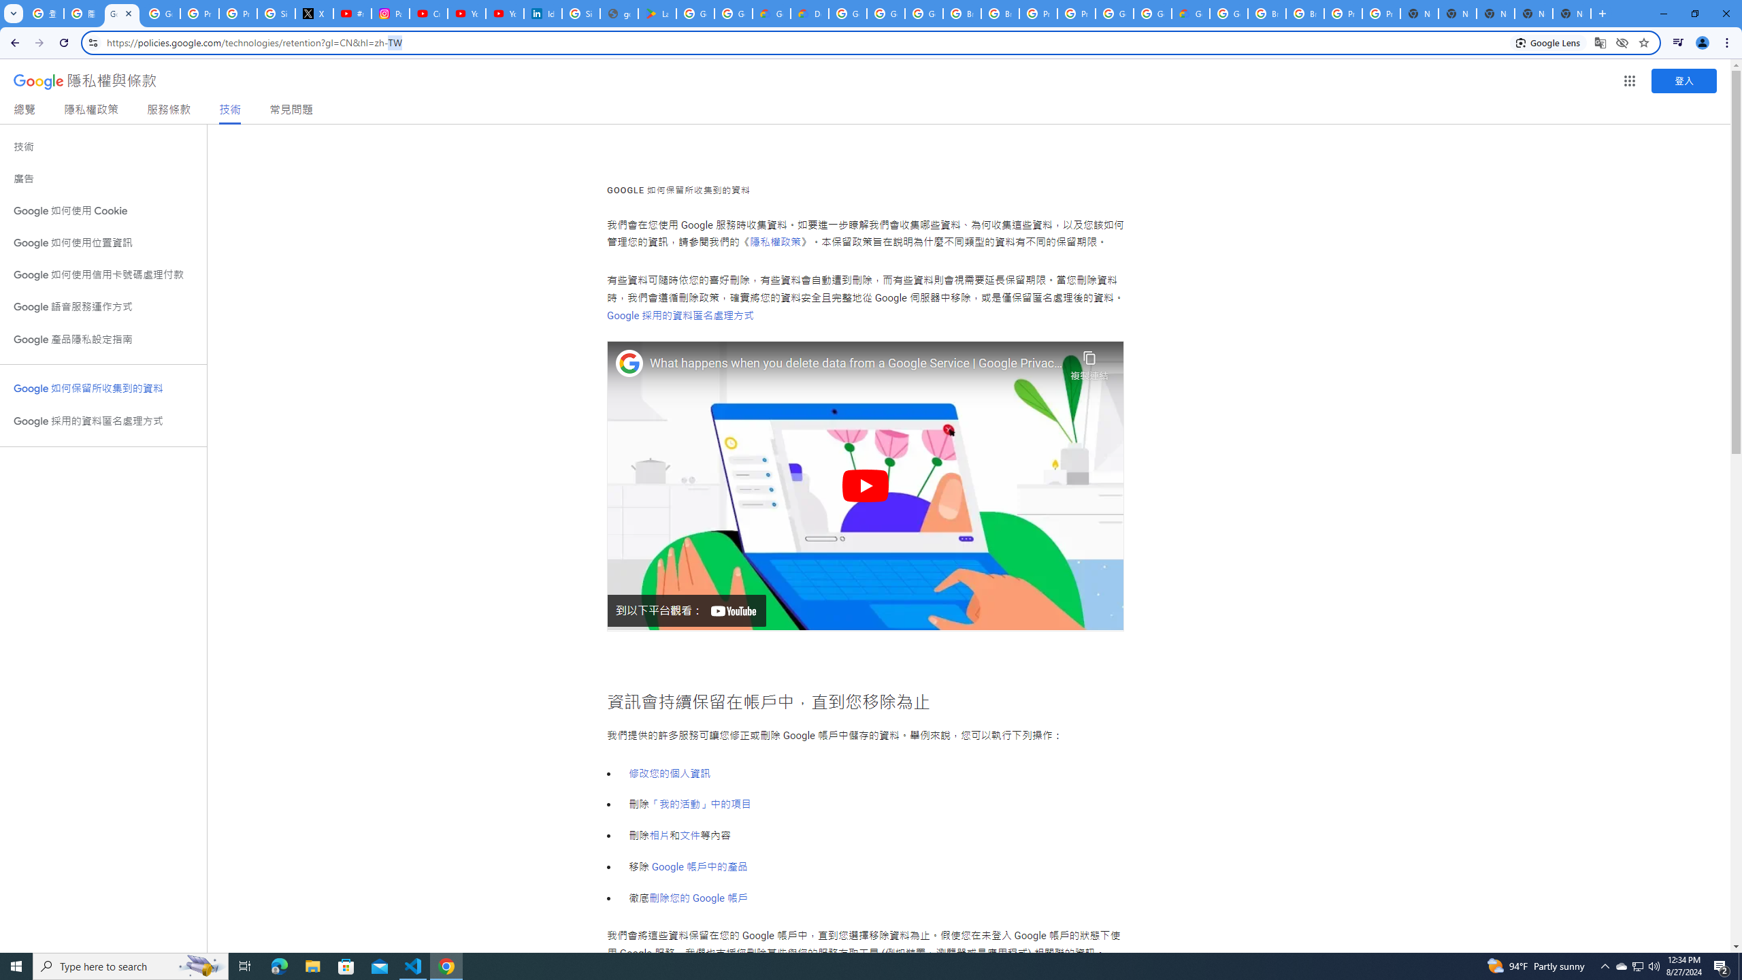  I want to click on You, so click(1703, 43).